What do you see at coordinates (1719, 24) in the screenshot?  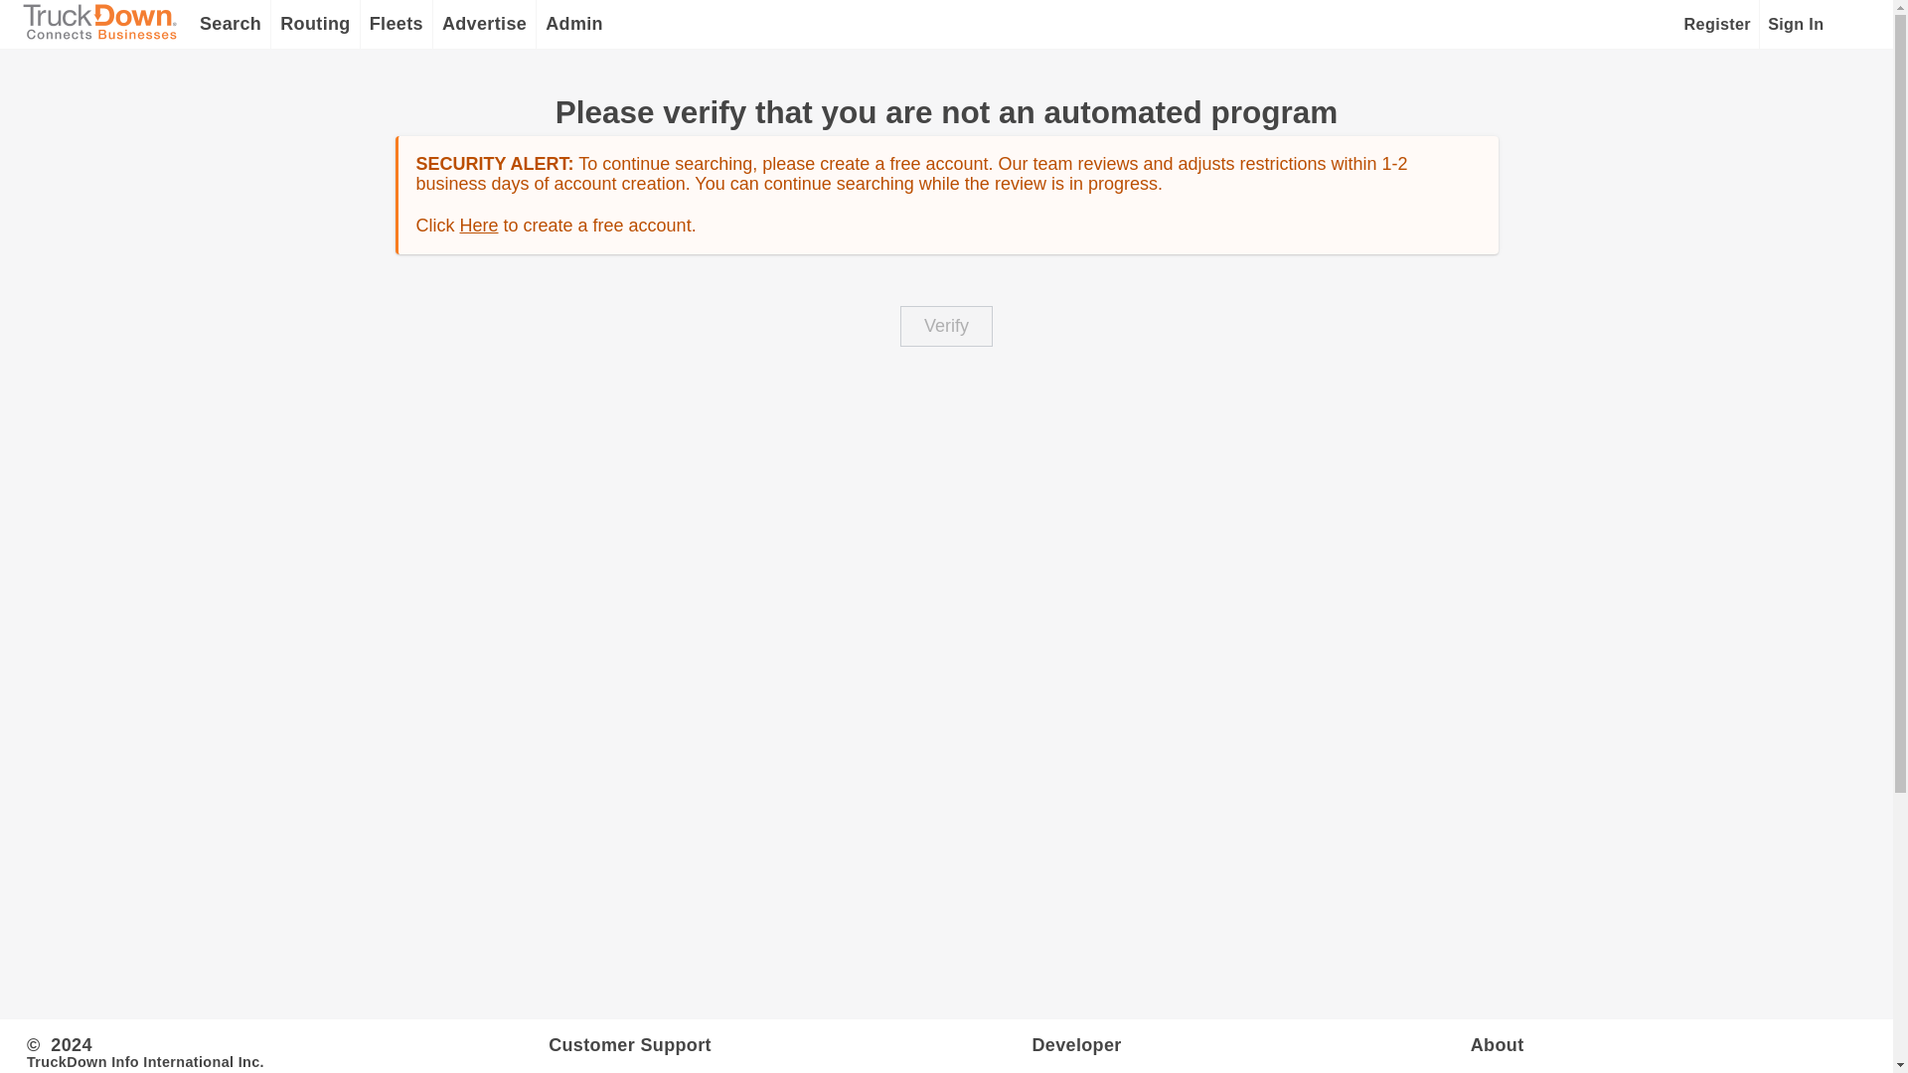 I see `Register a New Account` at bounding box center [1719, 24].